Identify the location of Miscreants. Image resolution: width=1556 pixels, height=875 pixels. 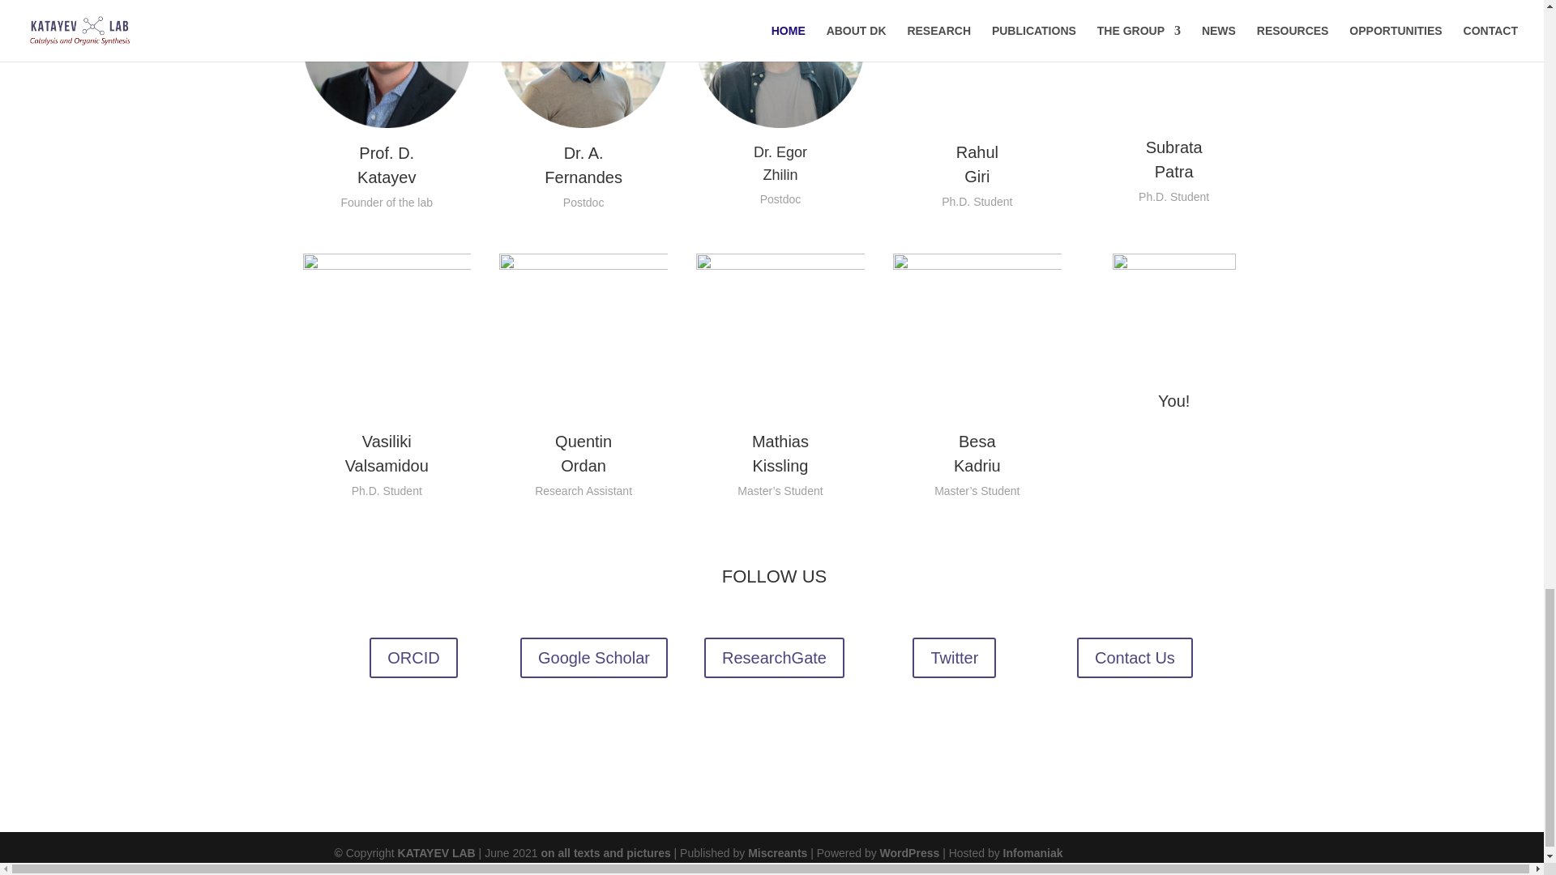
(778, 852).